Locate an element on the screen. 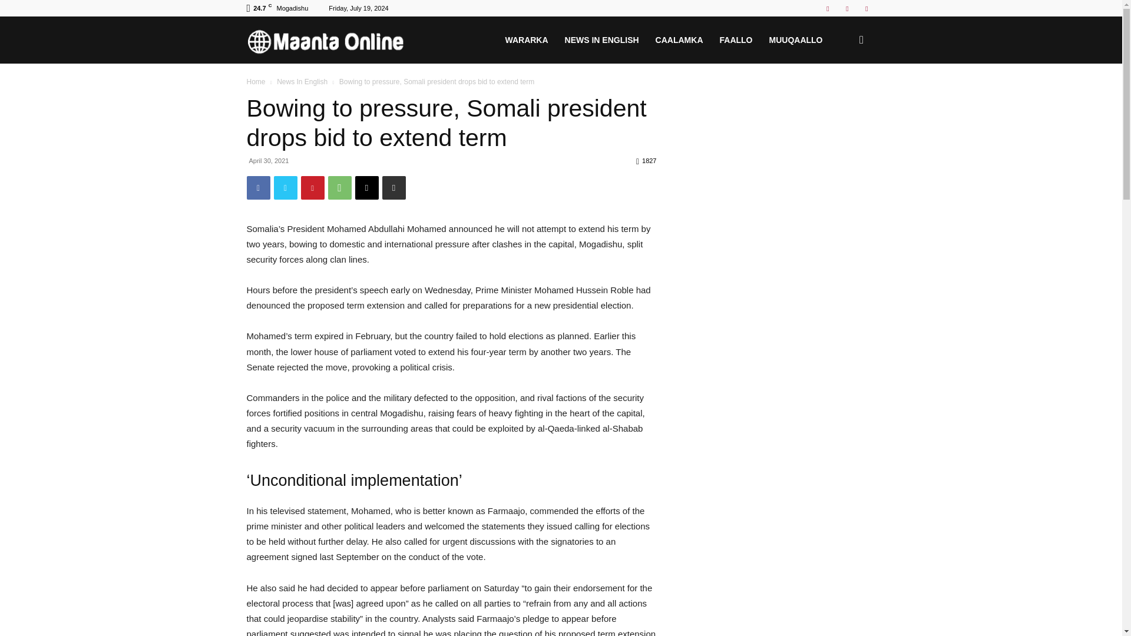 This screenshot has width=1131, height=636. CAALAMKA is located at coordinates (679, 40).